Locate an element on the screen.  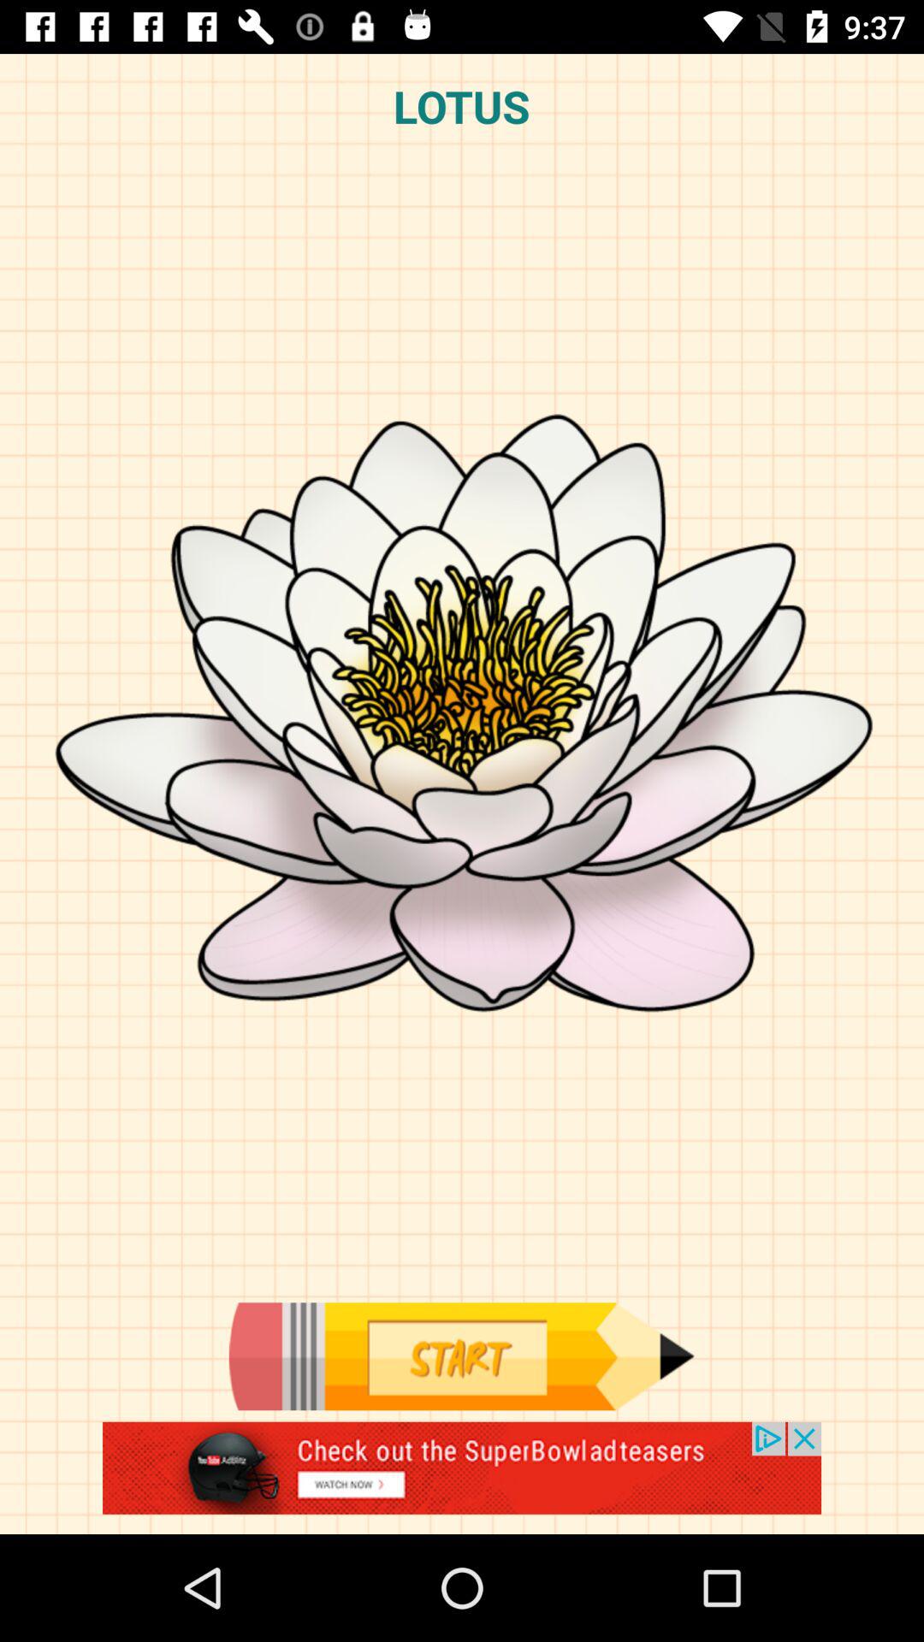
start game is located at coordinates (461, 1356).